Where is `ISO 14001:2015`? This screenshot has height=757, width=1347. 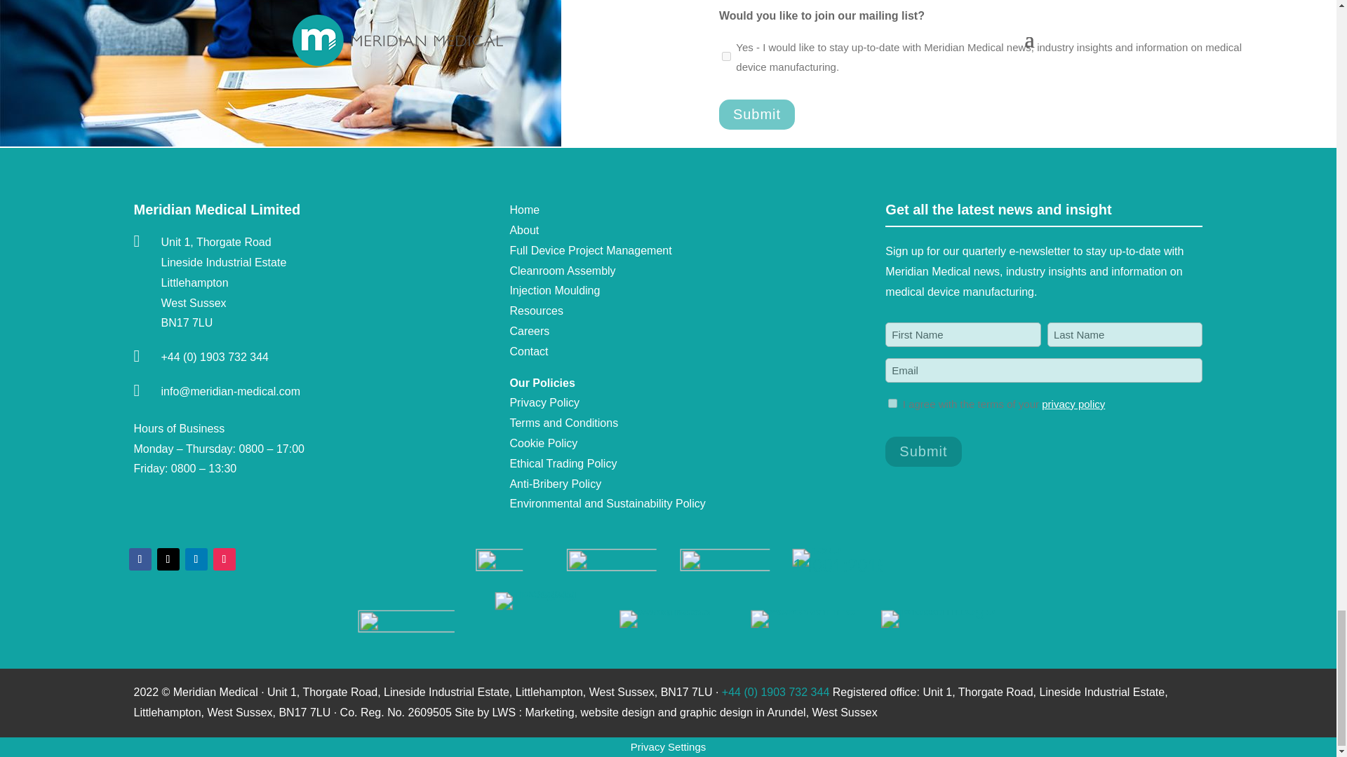 ISO 14001:2015 is located at coordinates (821, 559).